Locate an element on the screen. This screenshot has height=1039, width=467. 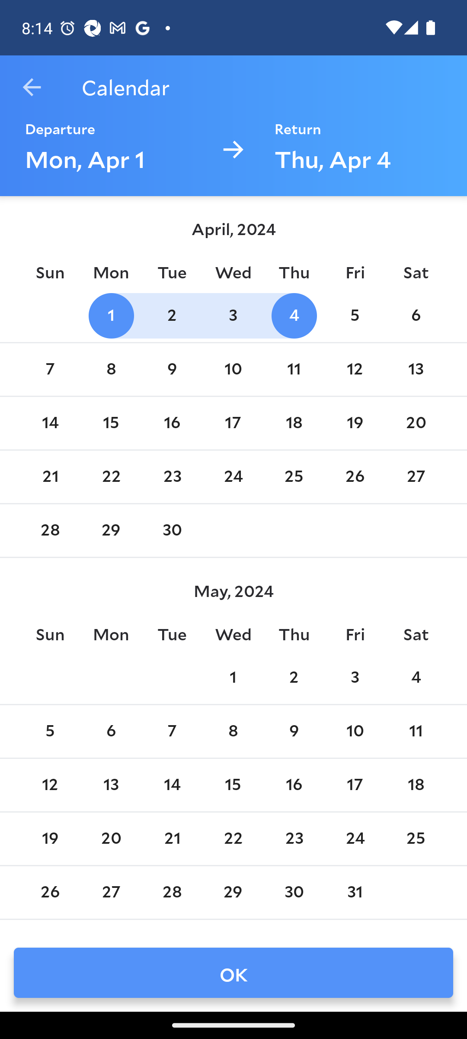
18 is located at coordinates (294, 423).